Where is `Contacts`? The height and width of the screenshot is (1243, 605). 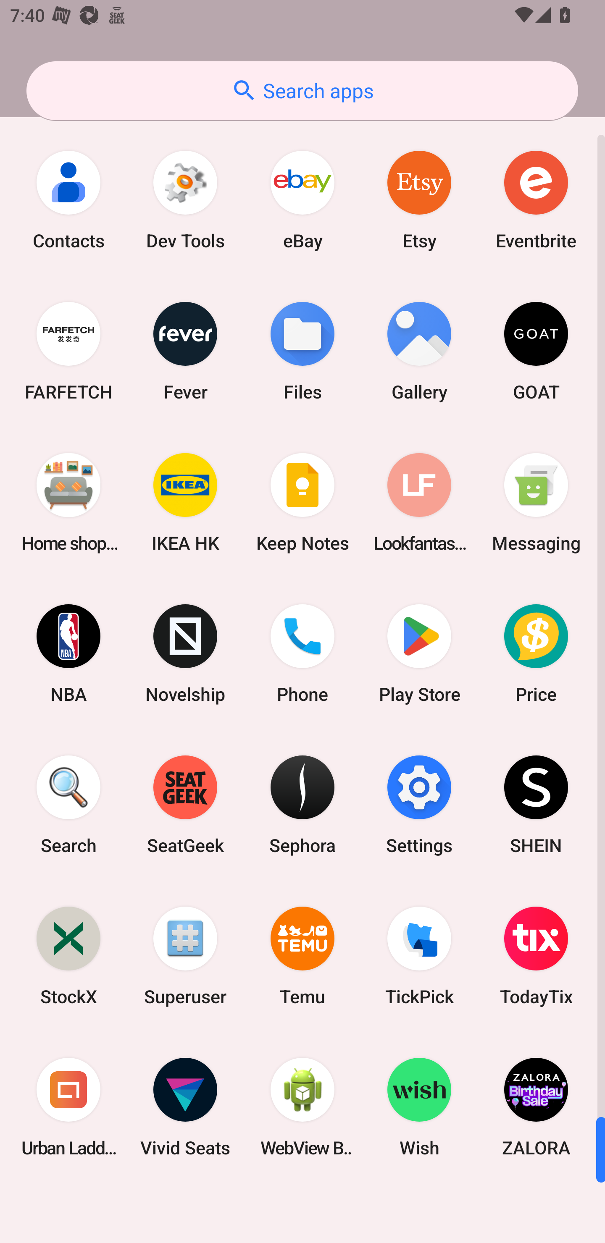 Contacts is located at coordinates (68, 200).